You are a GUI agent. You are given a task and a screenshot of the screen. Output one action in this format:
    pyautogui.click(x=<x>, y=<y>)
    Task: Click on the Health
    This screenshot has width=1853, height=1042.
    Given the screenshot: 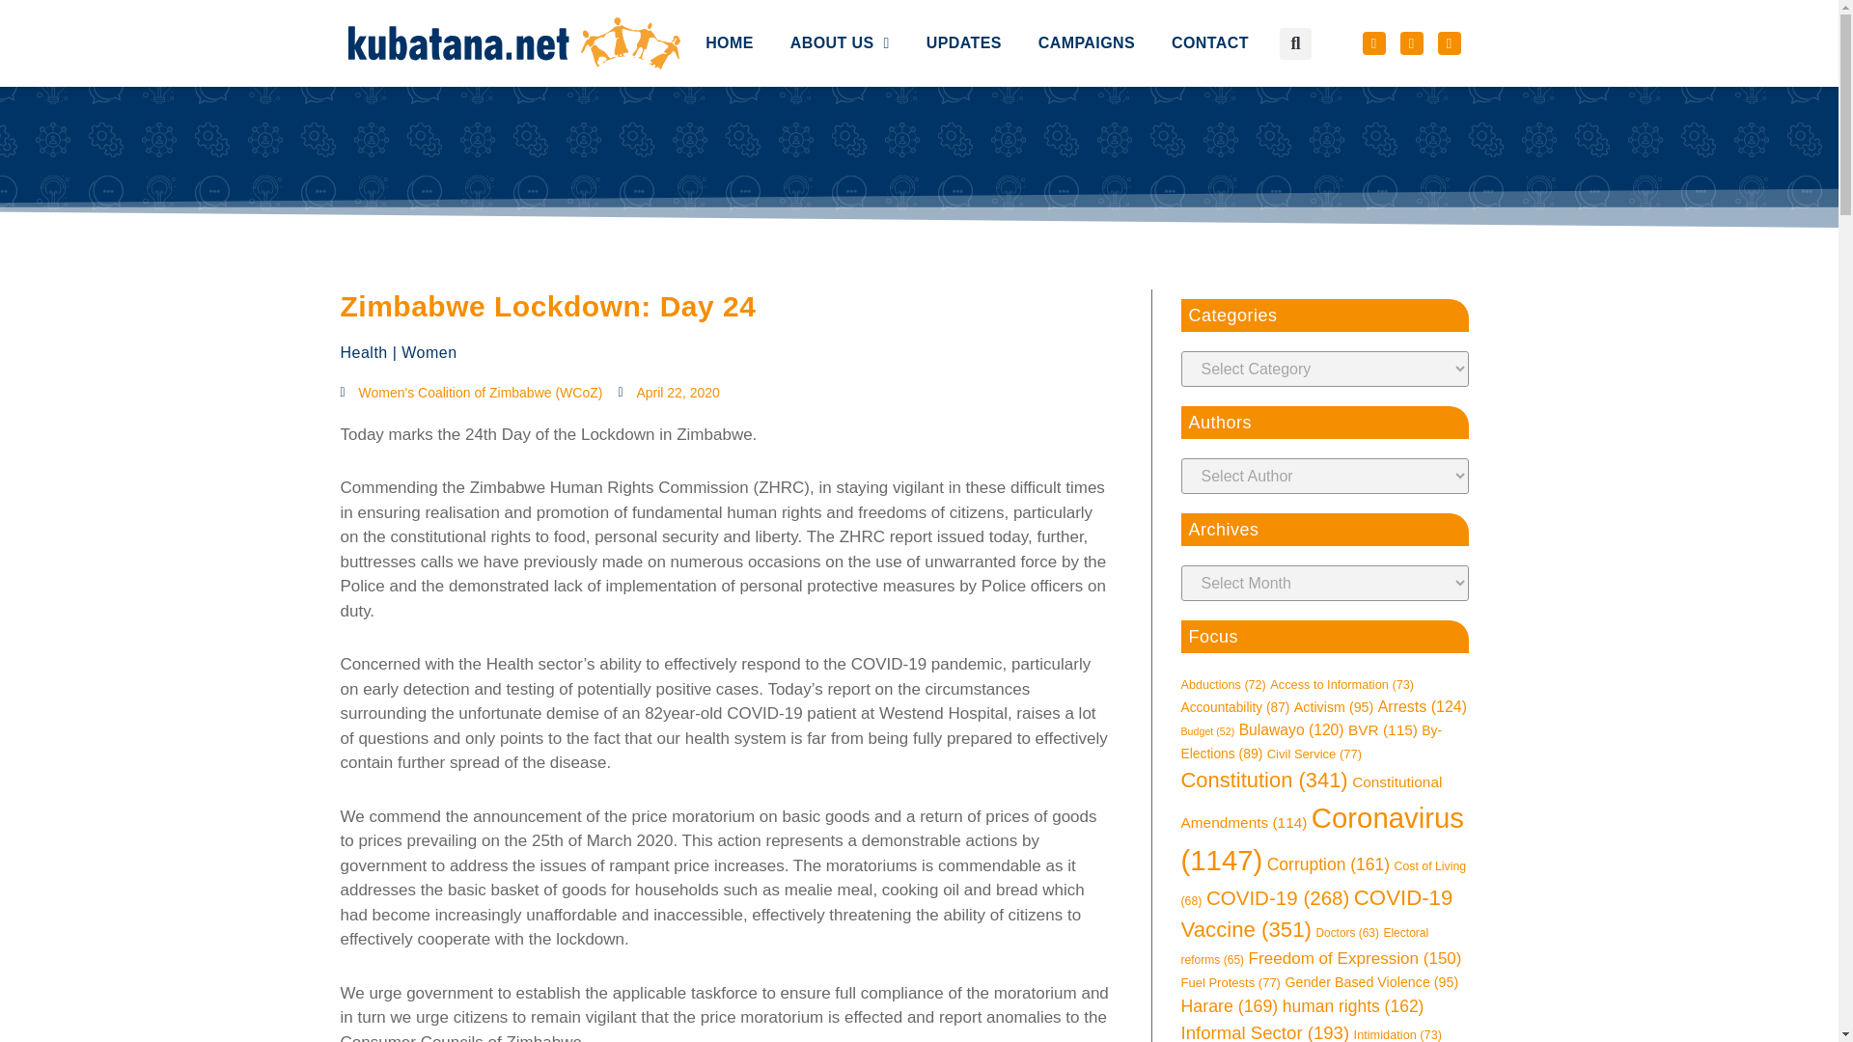 What is the action you would take?
    pyautogui.click(x=363, y=352)
    